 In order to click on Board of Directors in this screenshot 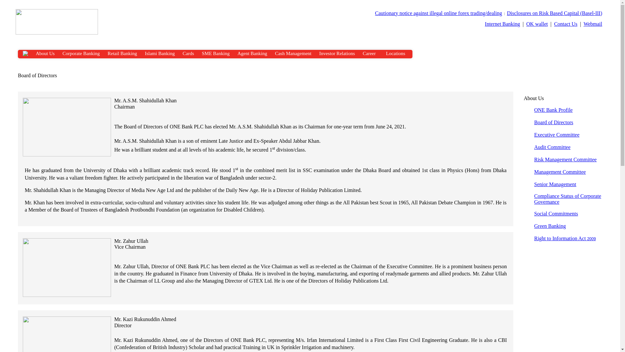, I will do `click(554, 123)`.